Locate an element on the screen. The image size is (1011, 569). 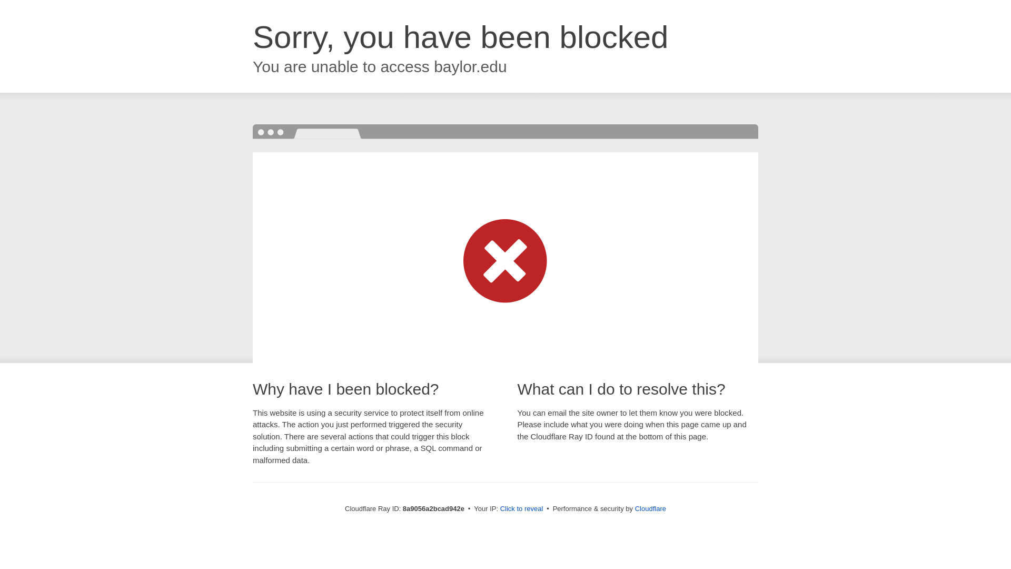
Cloudflare is located at coordinates (650, 508).